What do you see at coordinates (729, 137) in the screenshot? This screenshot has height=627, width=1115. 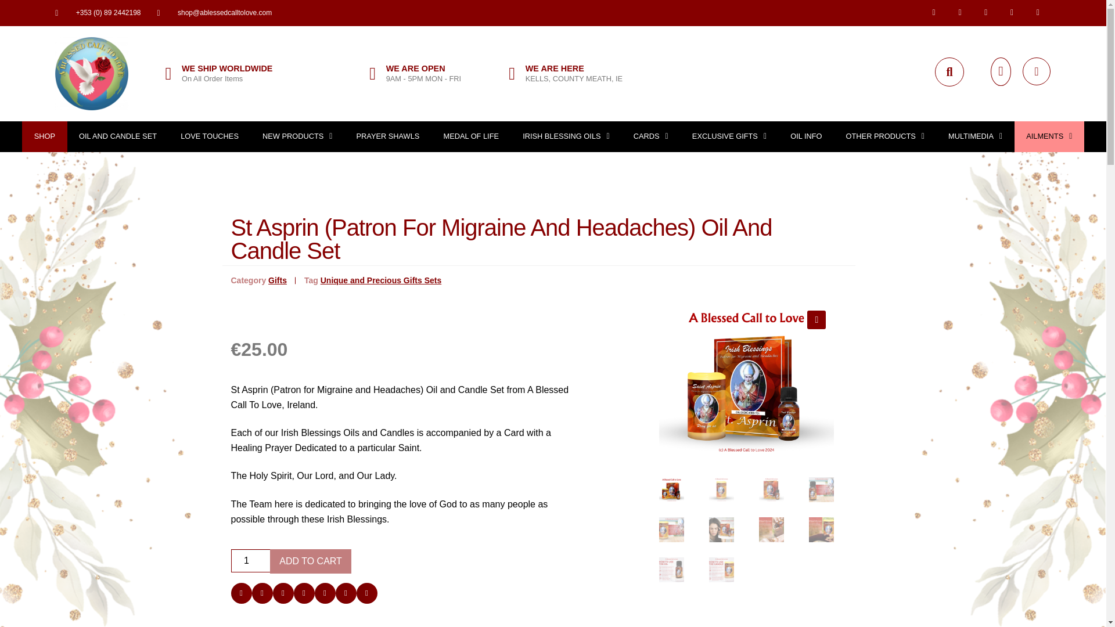 I see `EXCLUSIVE GIFTS` at bounding box center [729, 137].